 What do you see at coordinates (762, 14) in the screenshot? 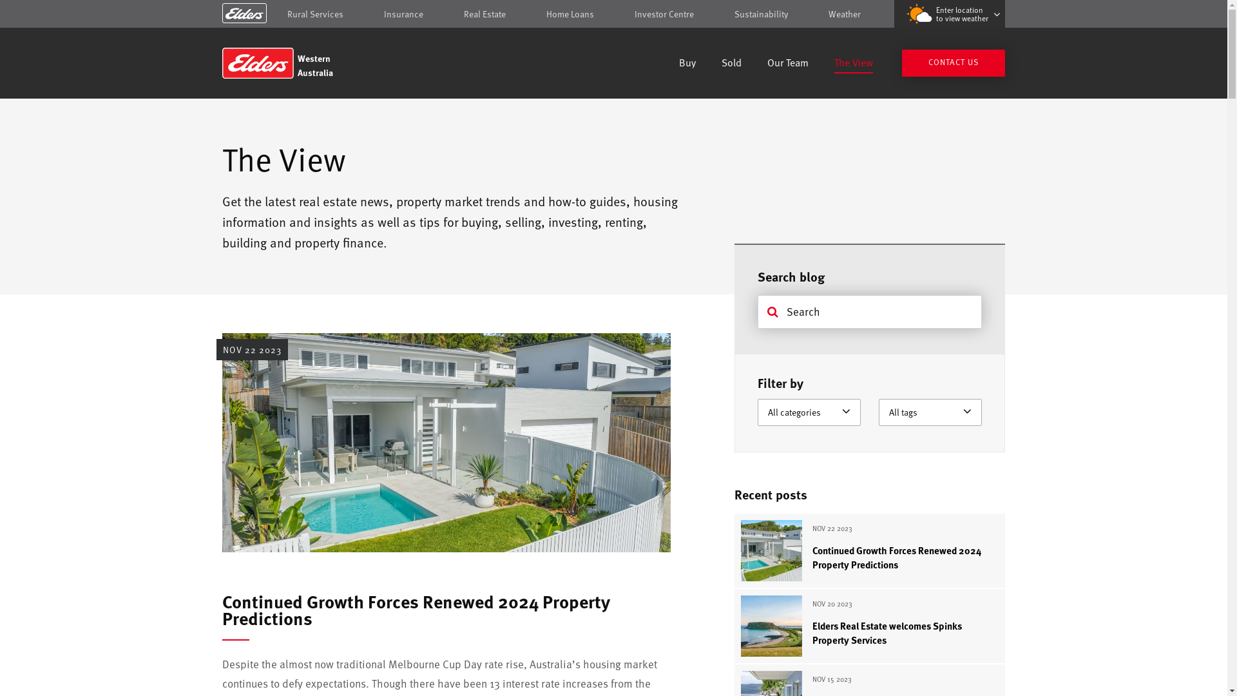
I see `Sustainability` at bounding box center [762, 14].